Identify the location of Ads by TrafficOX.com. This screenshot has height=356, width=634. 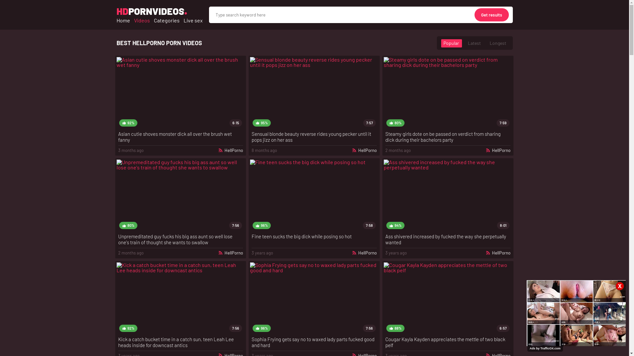
(545, 348).